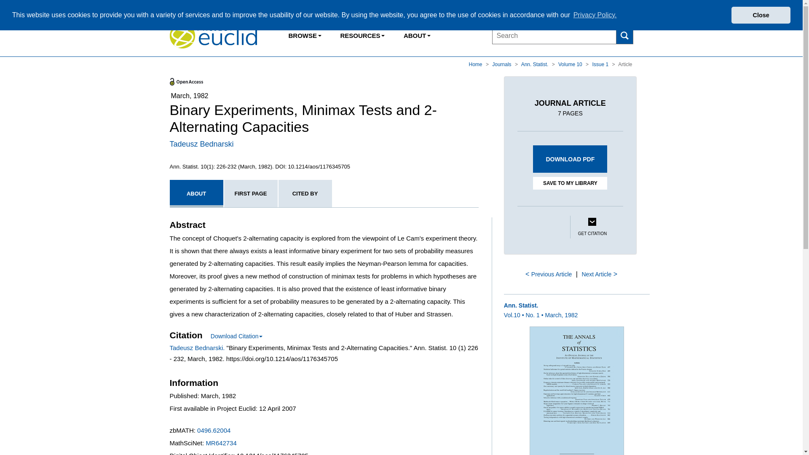  Describe the element at coordinates (362, 36) in the screenshot. I see `RESOURCES` at that location.